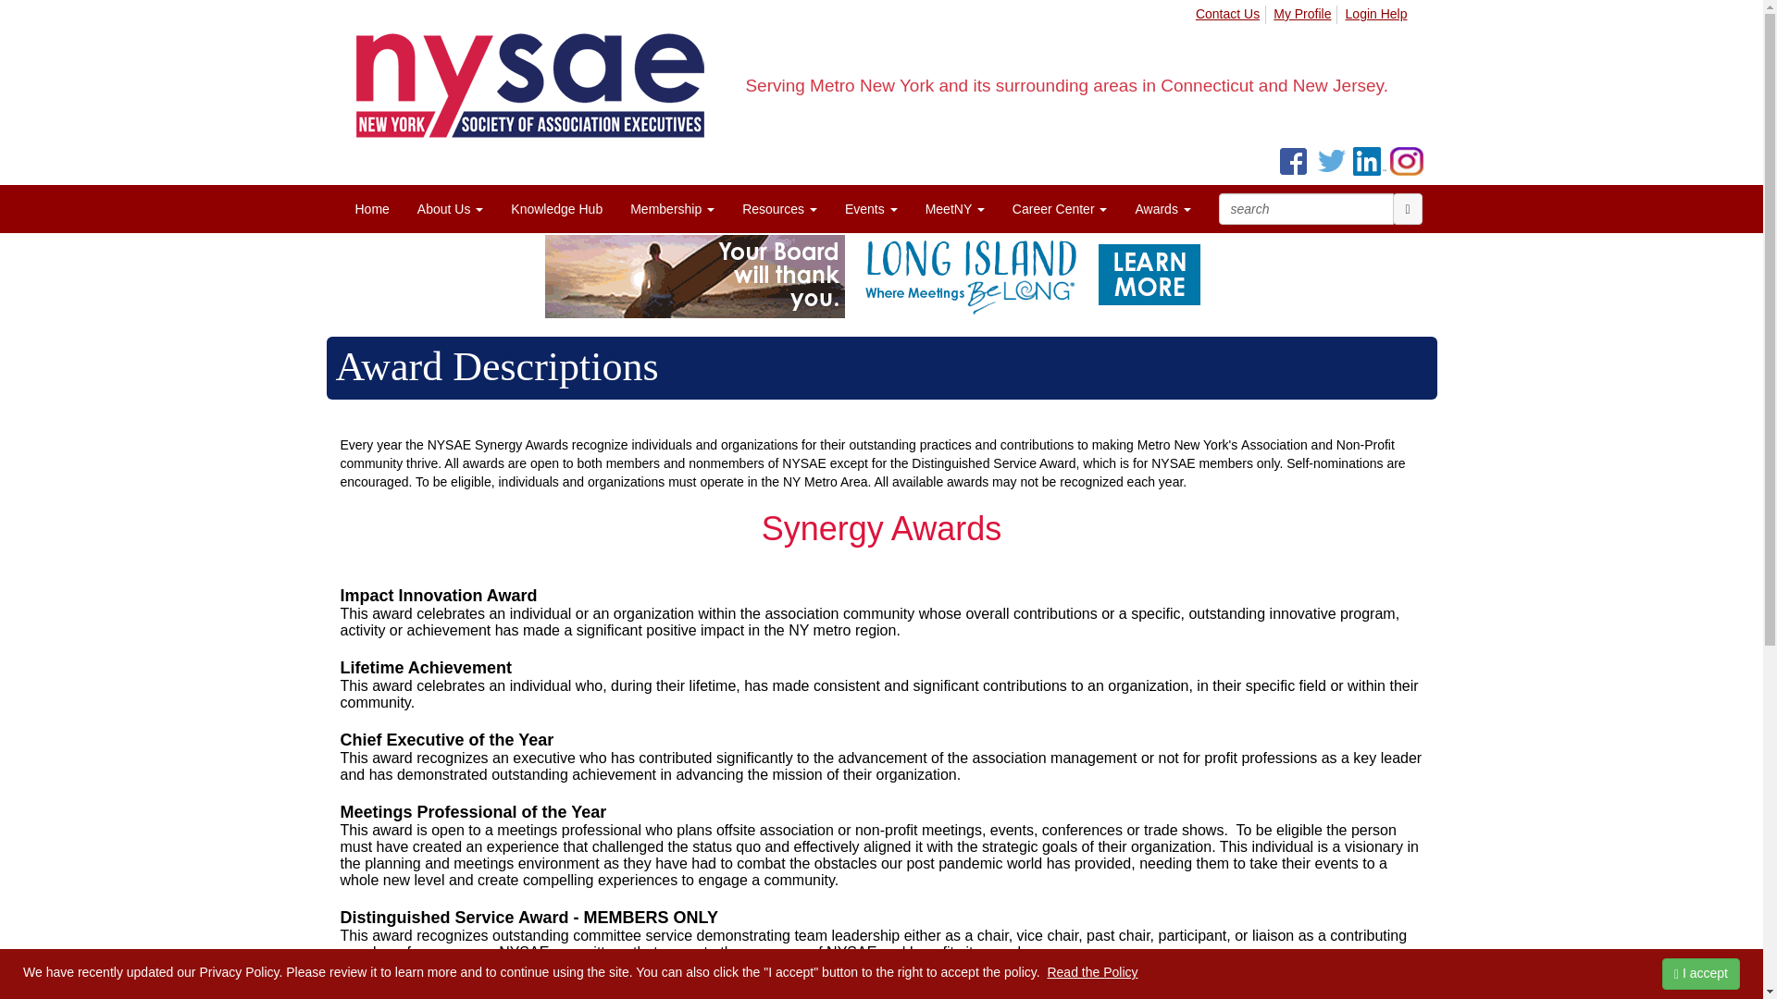 The height and width of the screenshot is (999, 1777). Describe the element at coordinates (1229, 15) in the screenshot. I see `Contact Us` at that location.